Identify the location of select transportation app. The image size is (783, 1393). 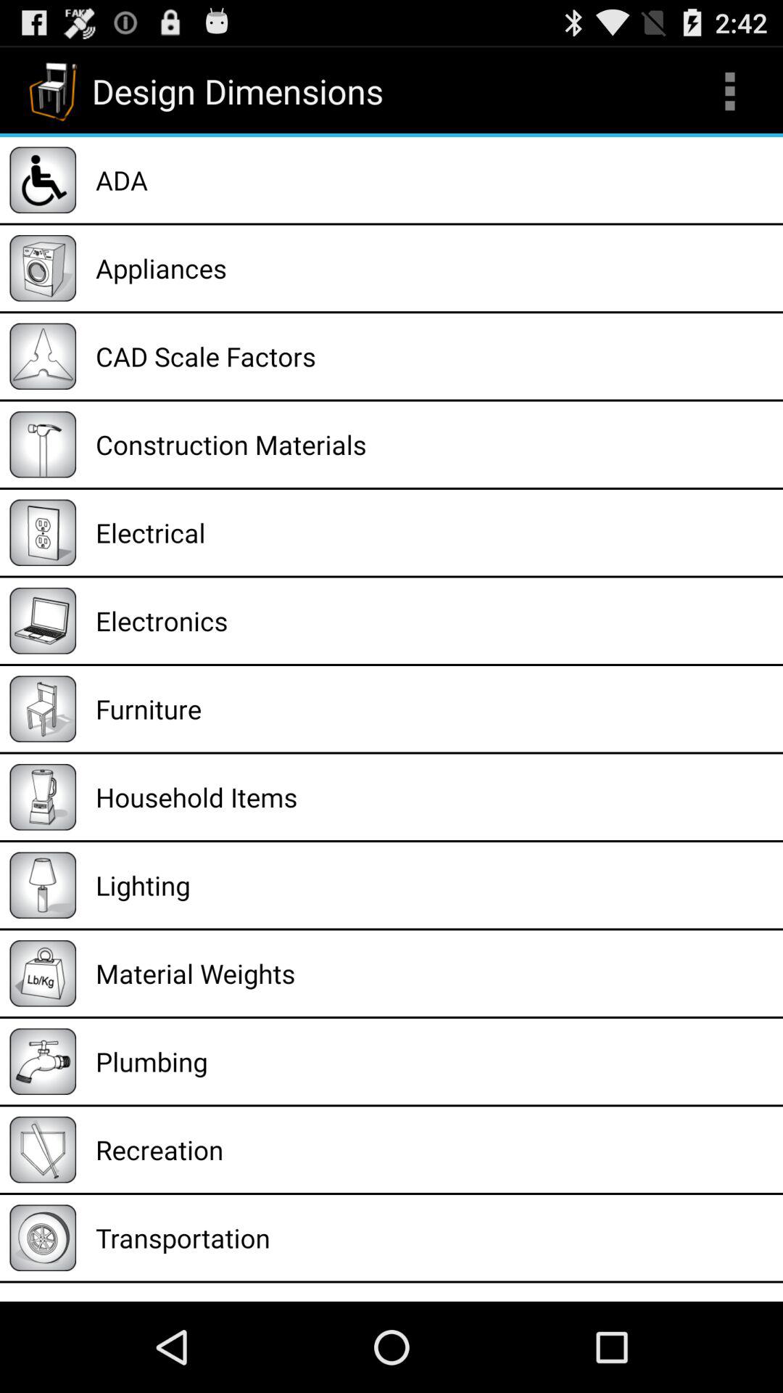
(434, 1238).